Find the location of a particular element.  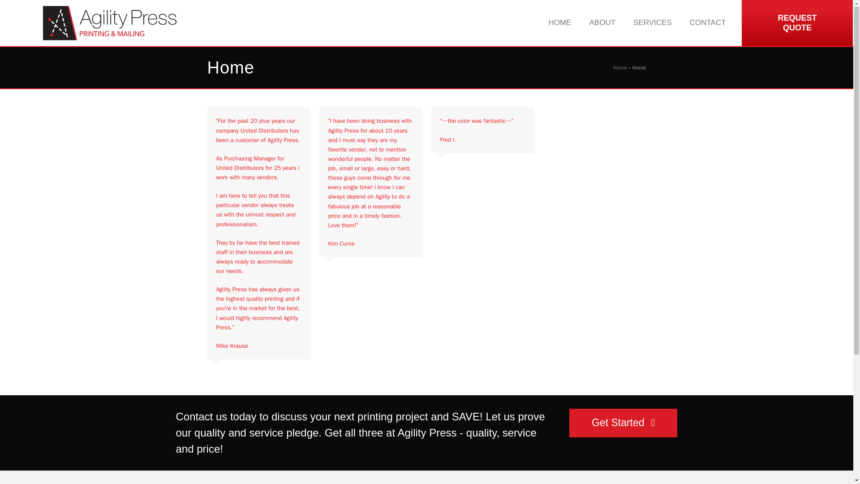

ABOUT is located at coordinates (559, 23).